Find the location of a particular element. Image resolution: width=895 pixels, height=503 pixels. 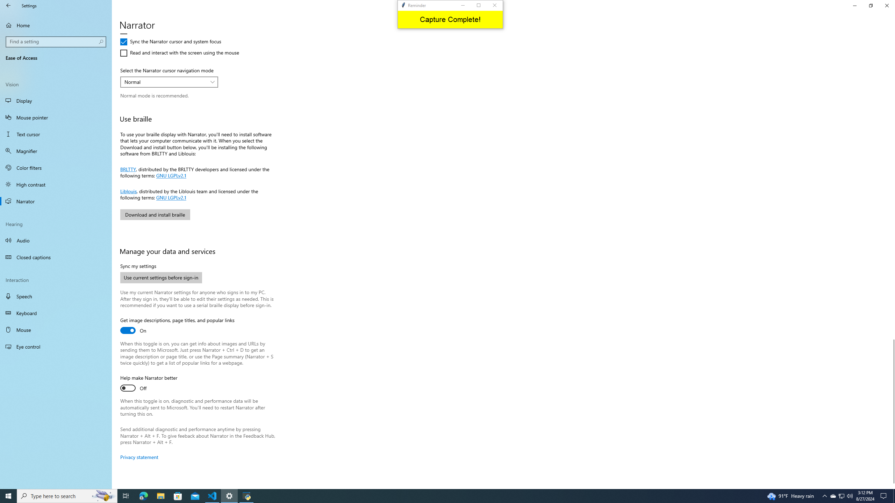

Microsoft Edge is located at coordinates (143, 496).